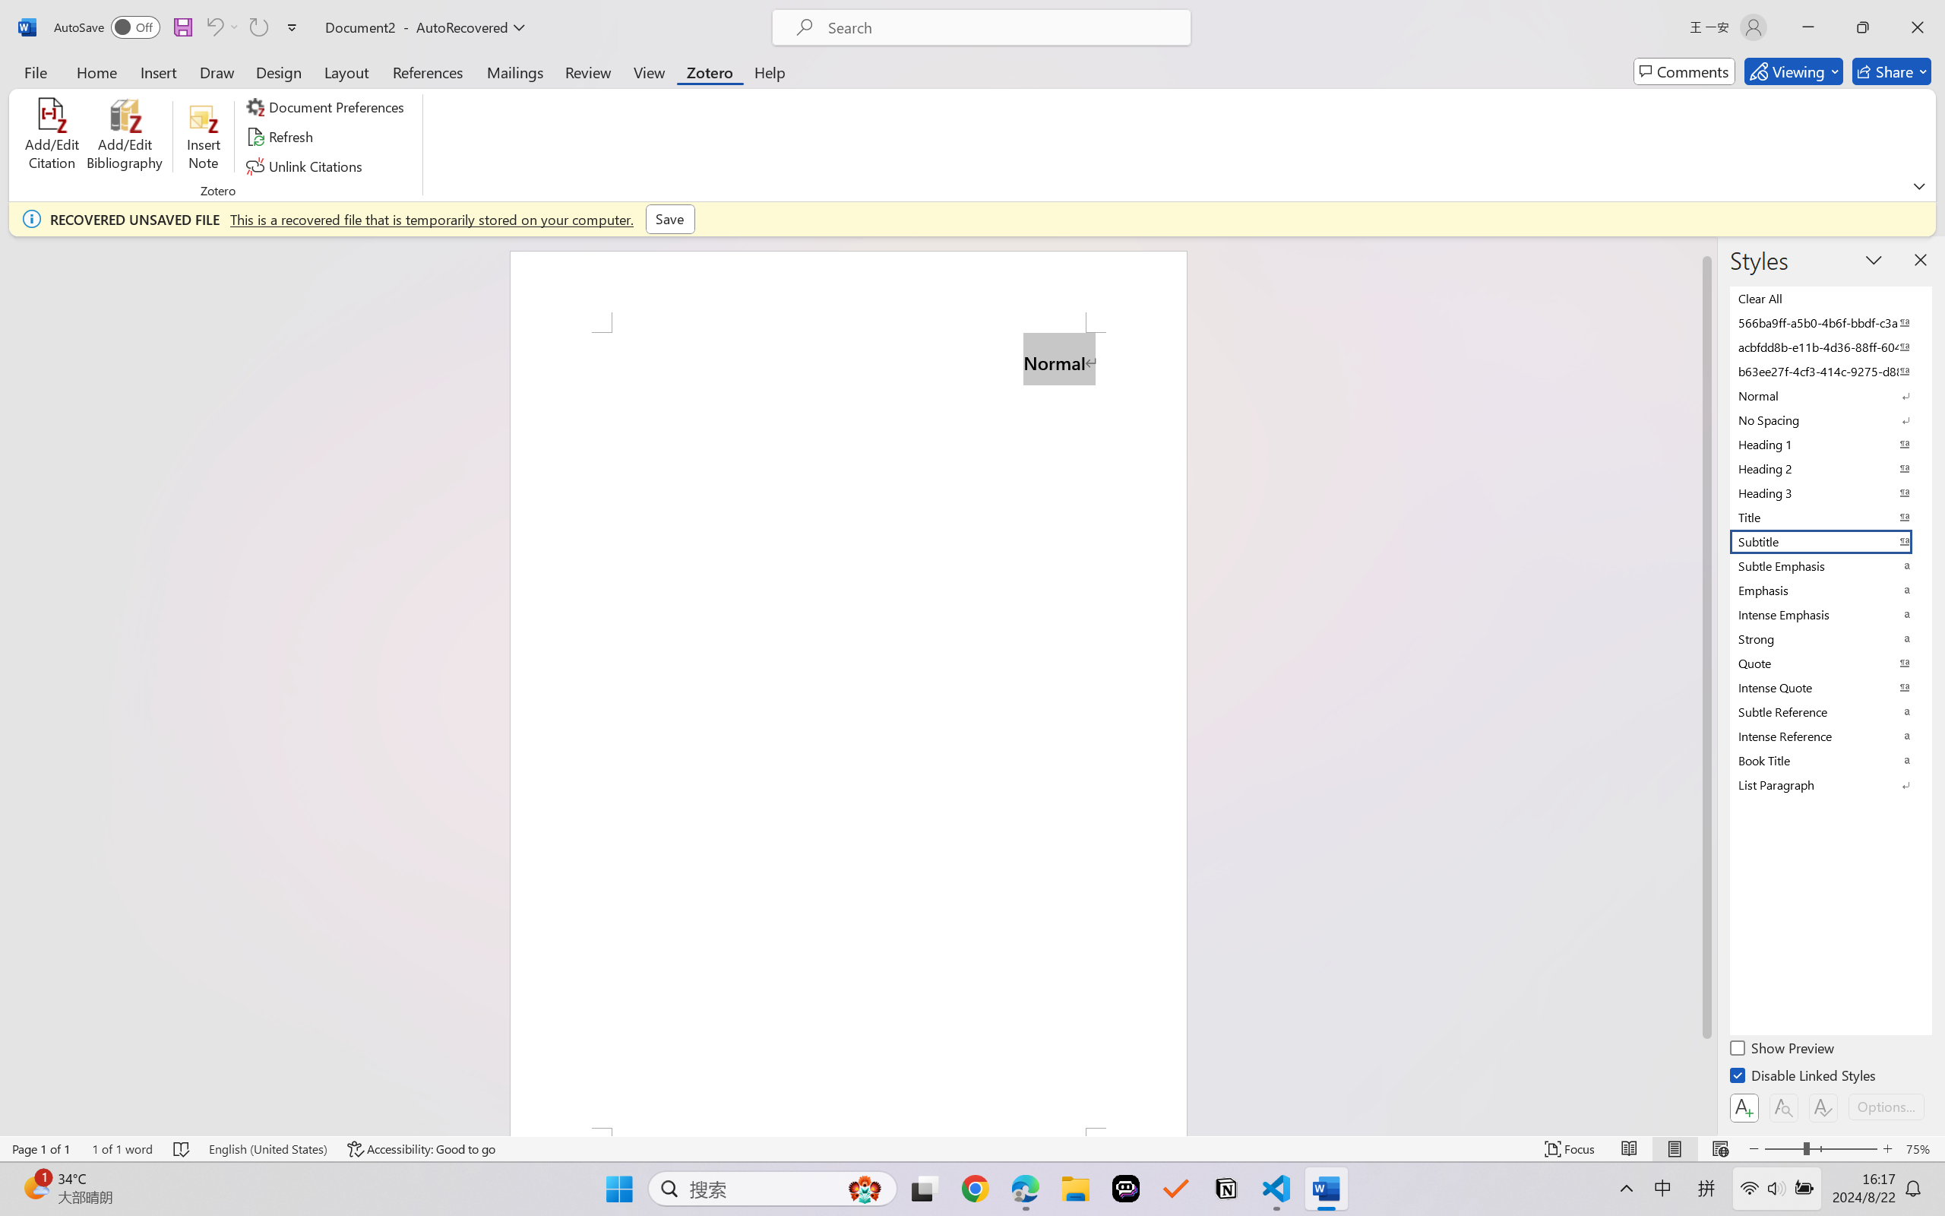 The image size is (1945, 1216). What do you see at coordinates (125, 137) in the screenshot?
I see `Add/Edit Bibliography` at bounding box center [125, 137].